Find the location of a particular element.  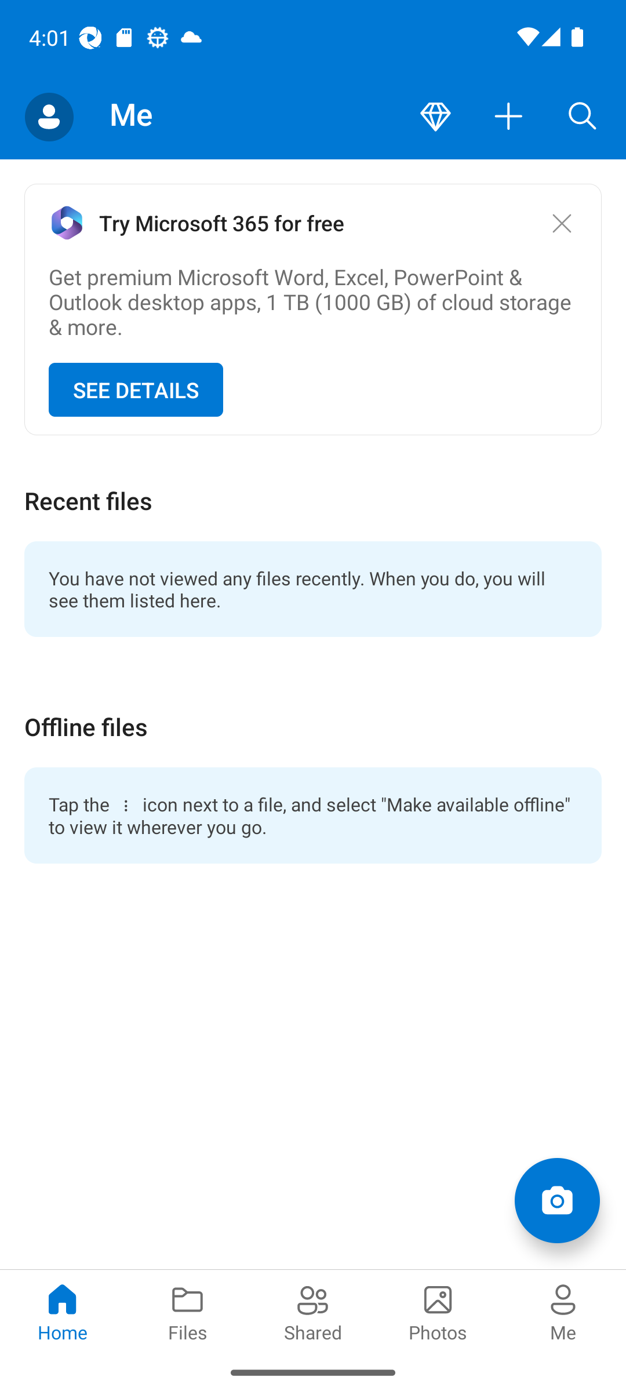

Photos pivot Photos is located at coordinates (438, 1311).